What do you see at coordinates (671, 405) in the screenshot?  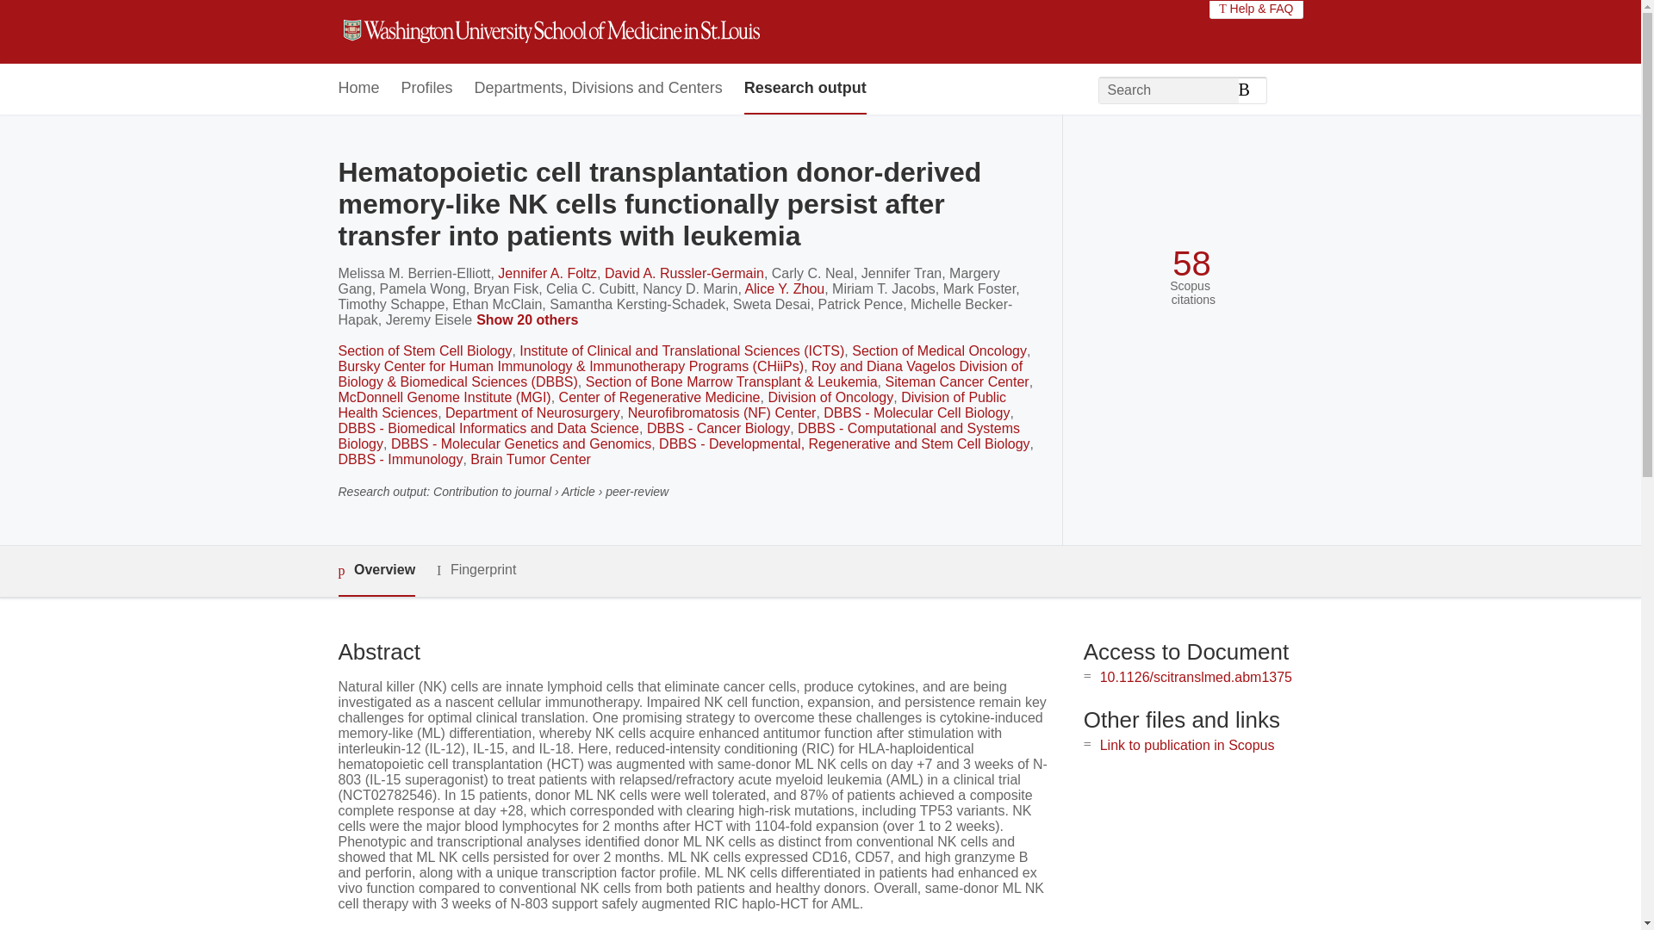 I see `Division of Public Health Sciences` at bounding box center [671, 405].